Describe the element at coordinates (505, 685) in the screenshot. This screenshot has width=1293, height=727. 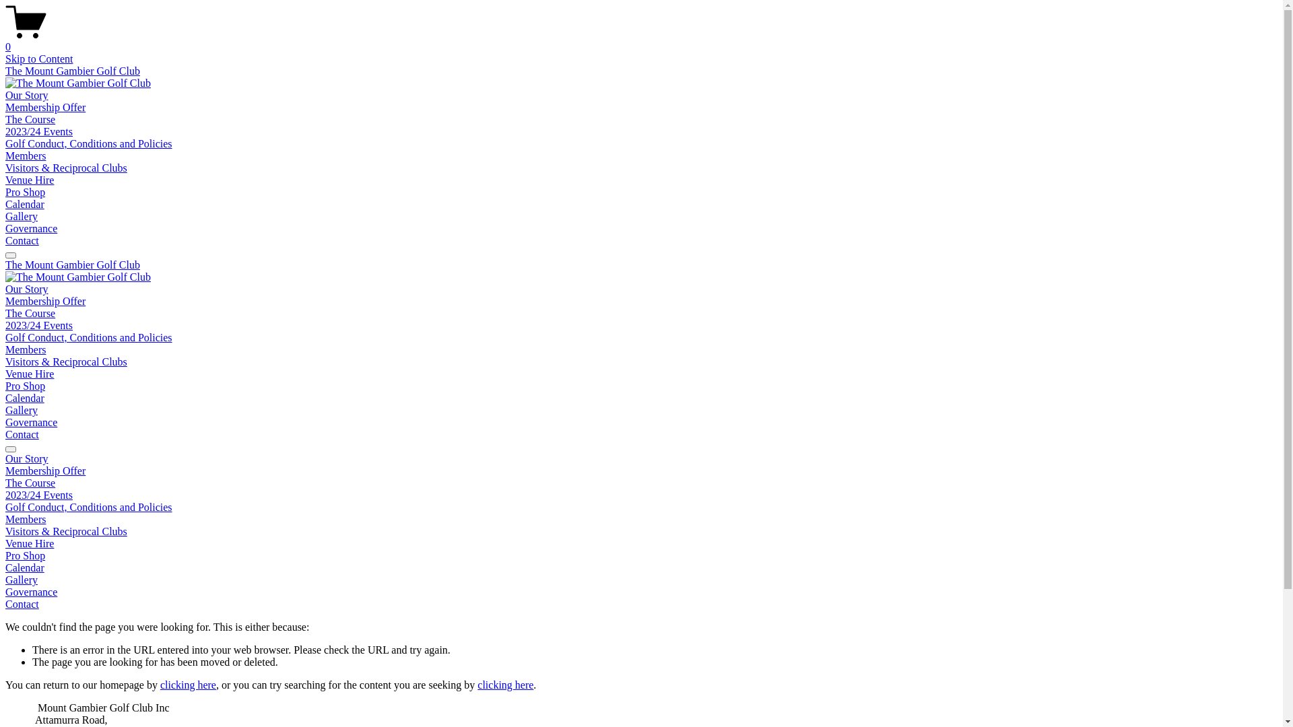
I see `clicking here` at that location.